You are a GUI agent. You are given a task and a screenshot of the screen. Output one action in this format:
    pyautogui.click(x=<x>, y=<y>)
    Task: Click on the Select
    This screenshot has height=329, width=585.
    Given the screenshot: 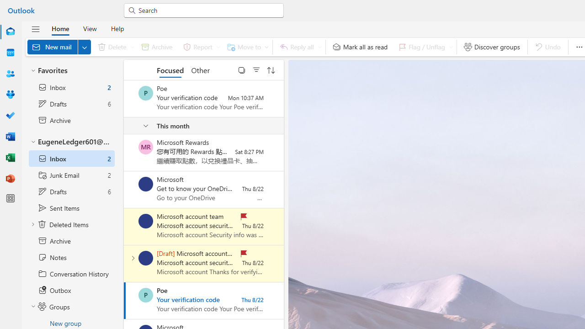 What is the action you would take?
    pyautogui.click(x=242, y=69)
    